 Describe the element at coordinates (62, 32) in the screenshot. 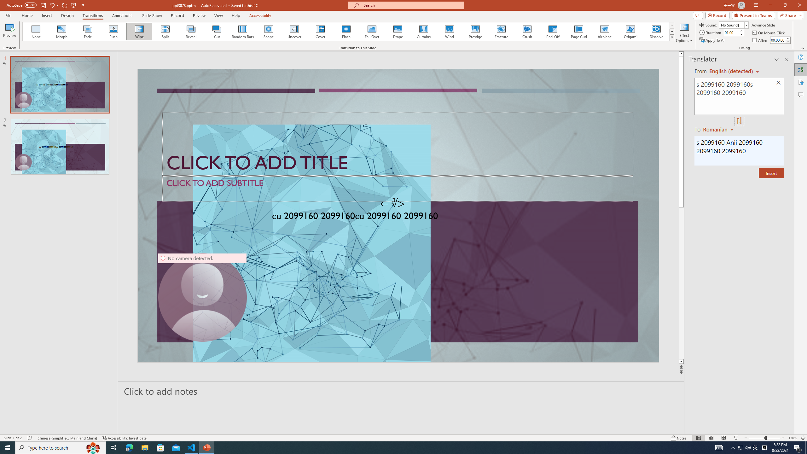

I see `Morph` at that location.